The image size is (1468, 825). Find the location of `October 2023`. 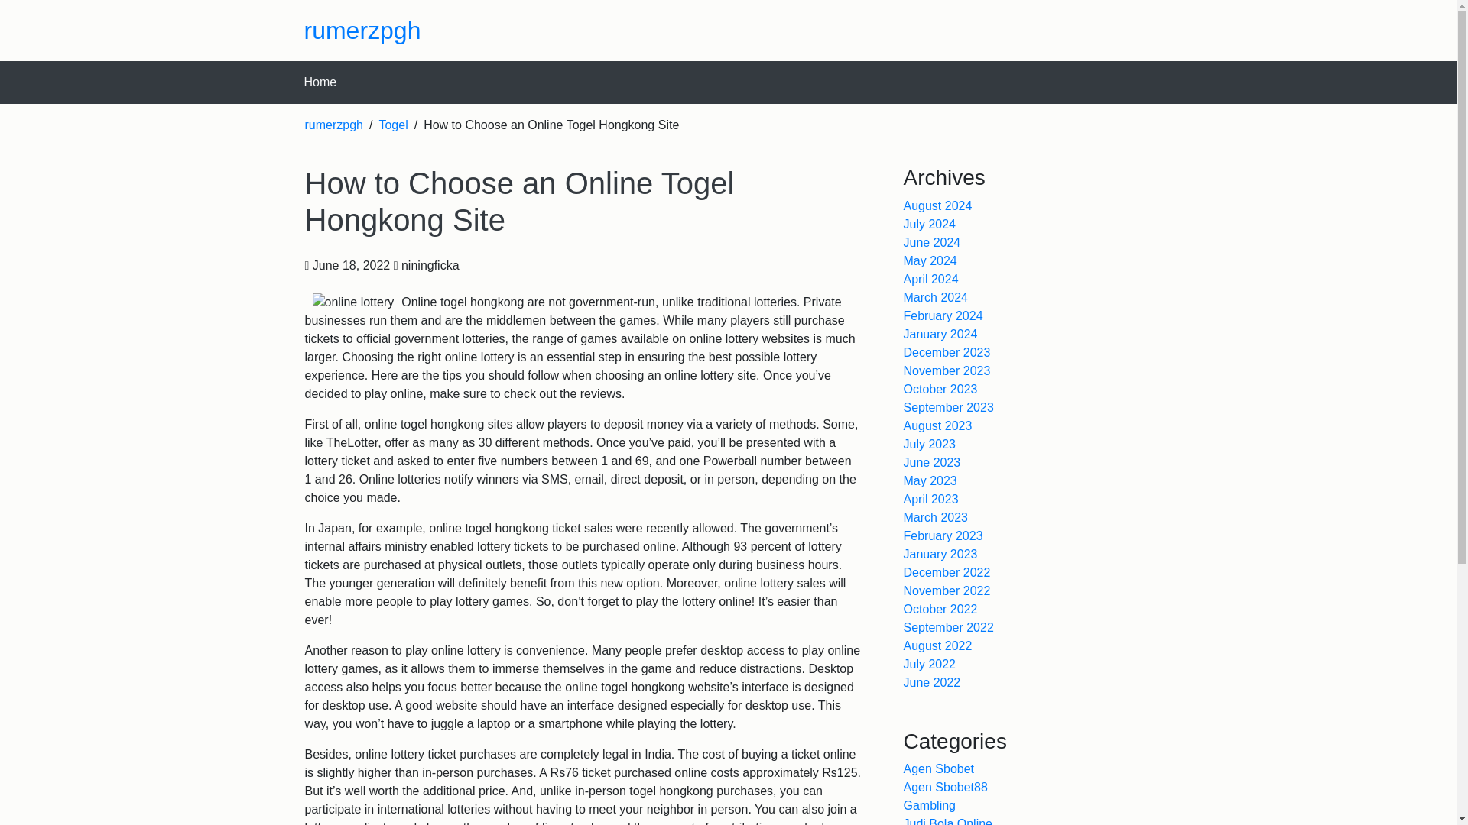

October 2023 is located at coordinates (940, 390).